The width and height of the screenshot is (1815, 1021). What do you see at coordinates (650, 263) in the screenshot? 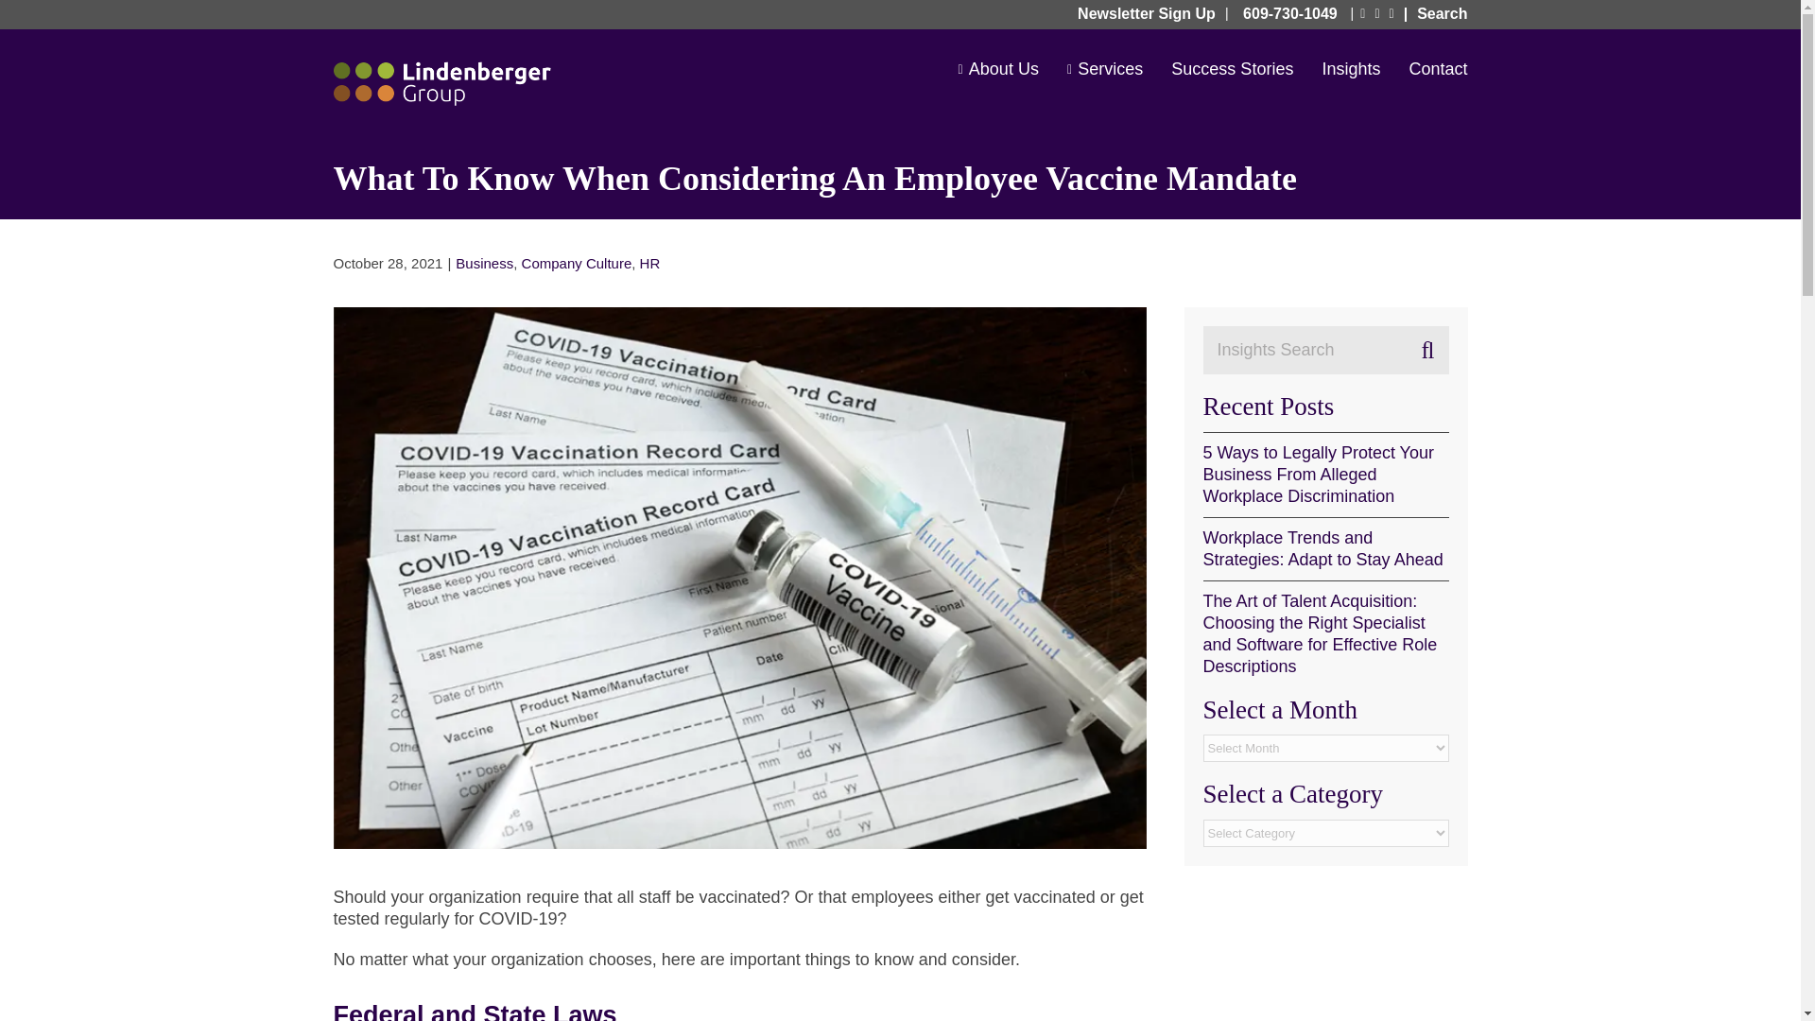
I see `HR` at bounding box center [650, 263].